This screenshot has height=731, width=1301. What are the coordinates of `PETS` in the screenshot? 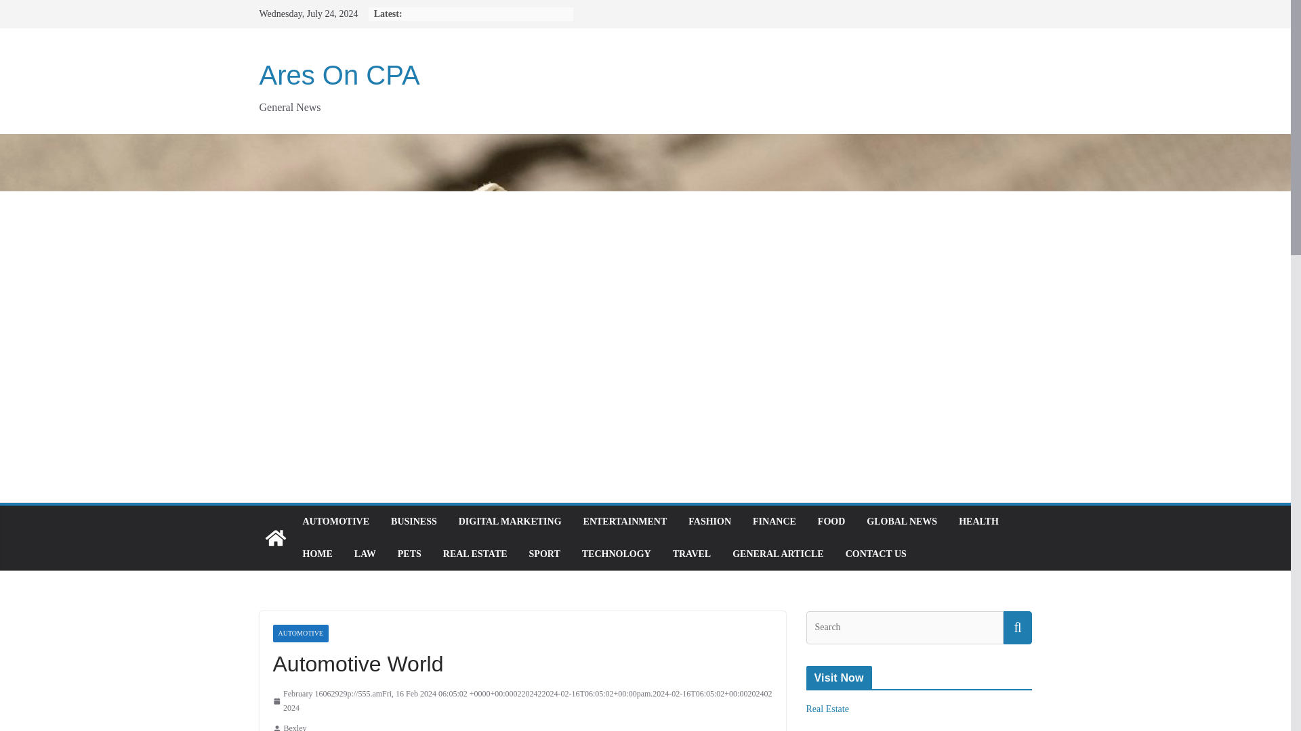 It's located at (409, 554).